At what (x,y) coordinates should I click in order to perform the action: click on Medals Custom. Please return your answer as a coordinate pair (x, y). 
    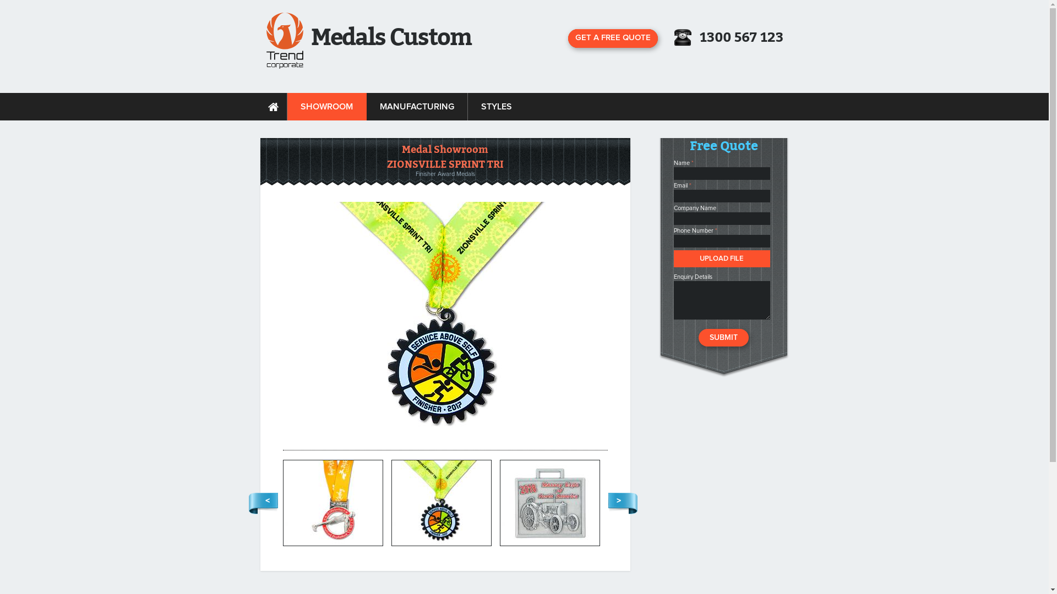
    Looking at the image, I should click on (285, 41).